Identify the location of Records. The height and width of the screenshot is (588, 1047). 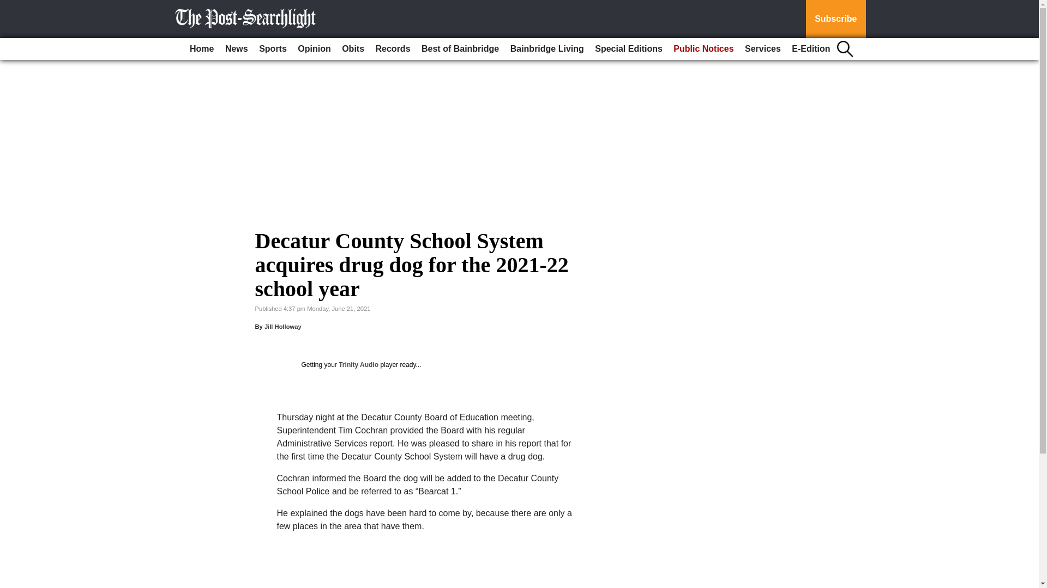
(393, 49).